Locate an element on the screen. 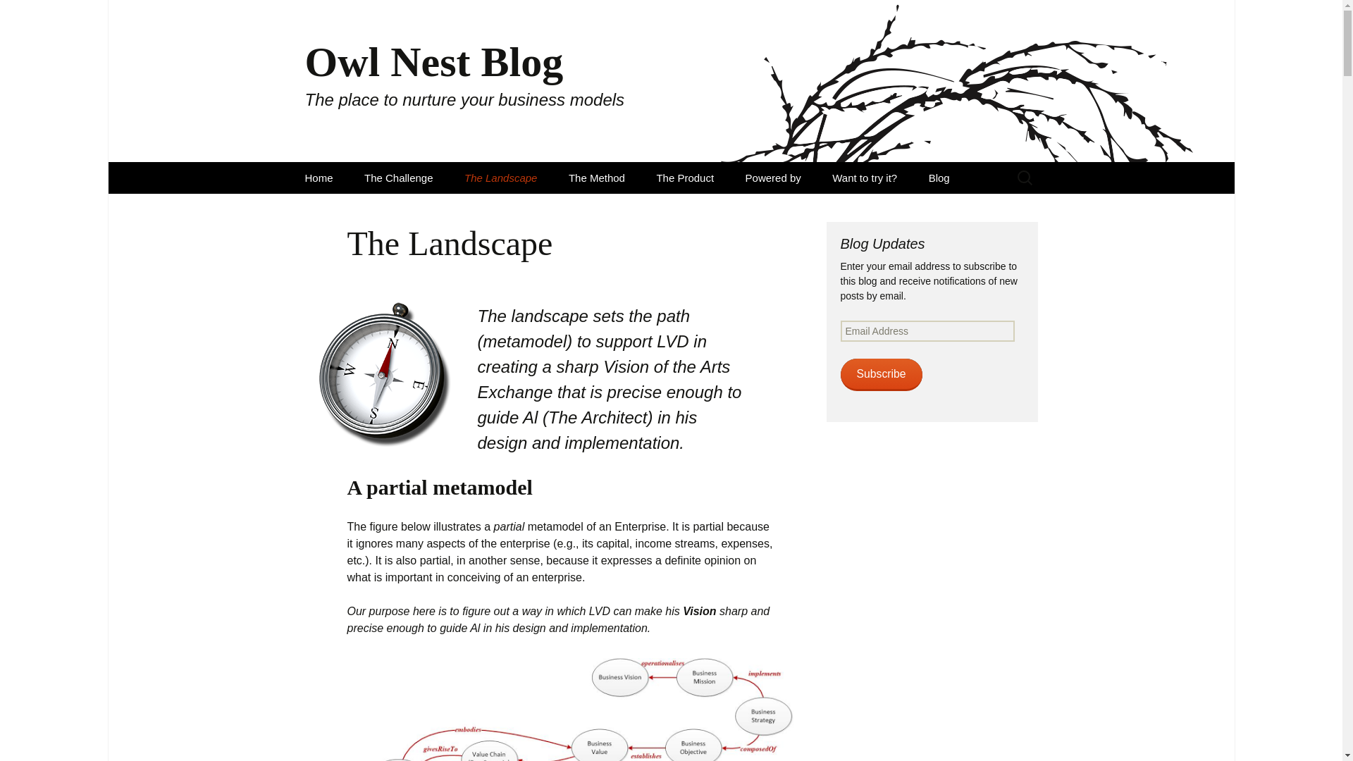  The Product is located at coordinates (17, 15).